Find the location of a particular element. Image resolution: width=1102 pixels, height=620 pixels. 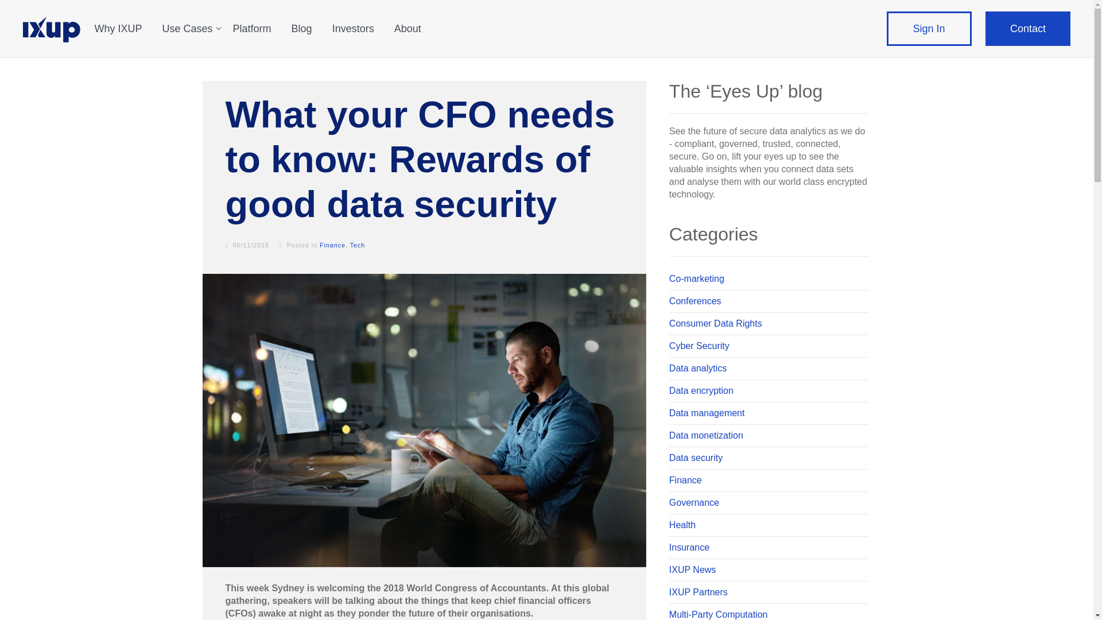

Contact is located at coordinates (1027, 29).